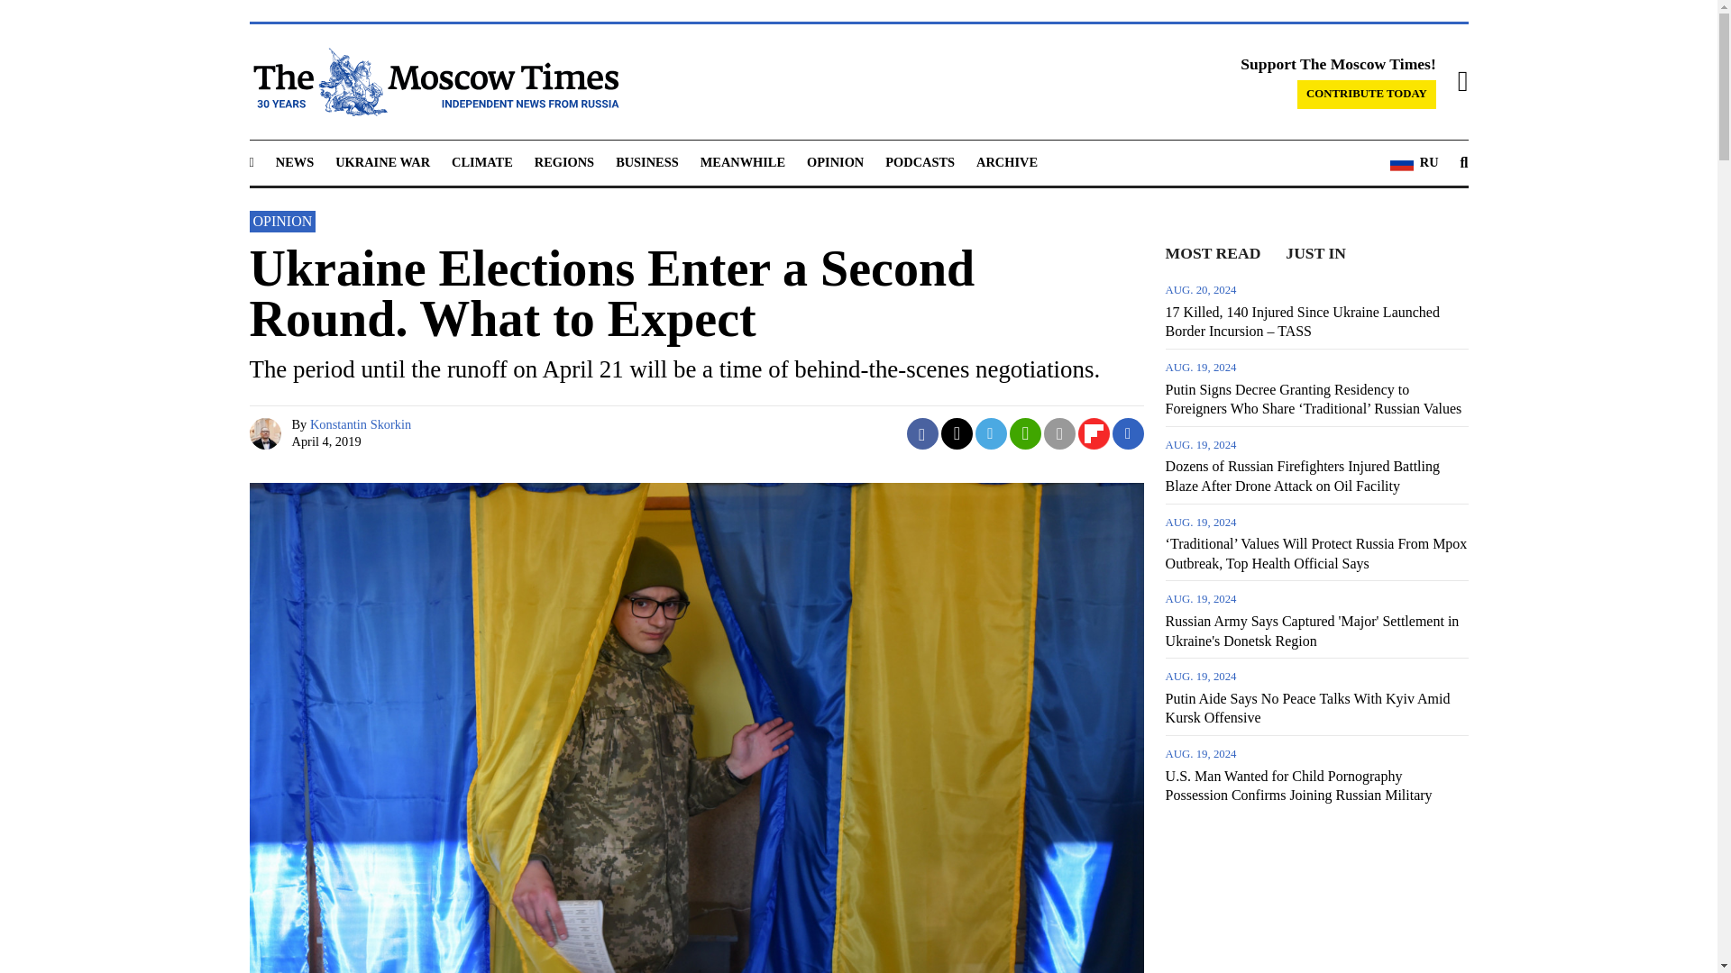 The height and width of the screenshot is (973, 1731). Describe the element at coordinates (992, 433) in the screenshot. I see `Share on Telegram` at that location.